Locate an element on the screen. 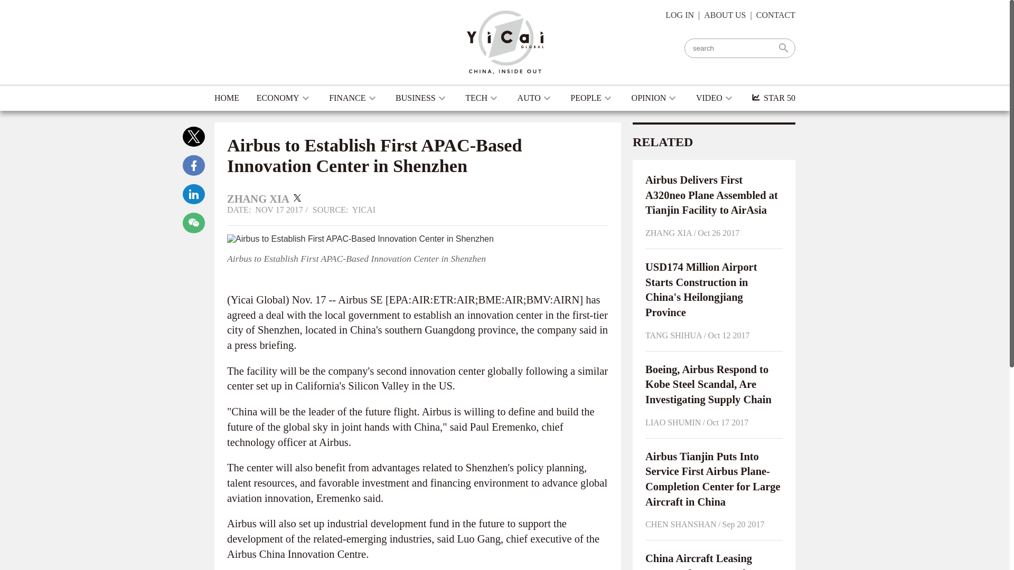 Image resolution: width=1014 pixels, height=570 pixels. TECH is located at coordinates (483, 98).